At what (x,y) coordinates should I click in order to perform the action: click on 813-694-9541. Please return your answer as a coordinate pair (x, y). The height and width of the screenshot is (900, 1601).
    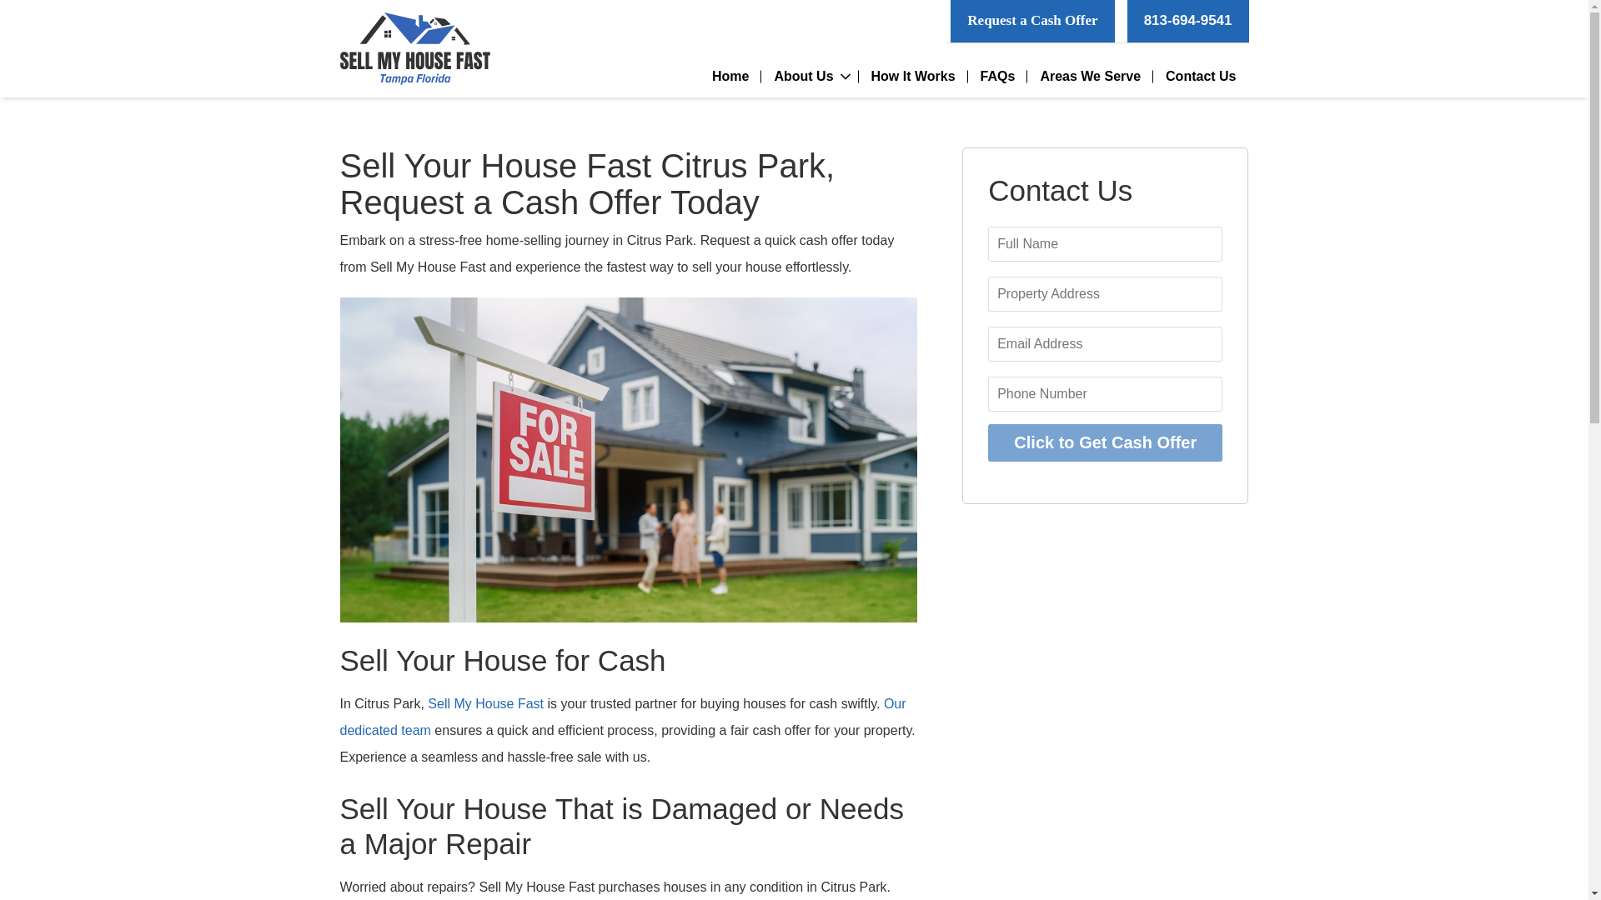
    Looking at the image, I should click on (1187, 21).